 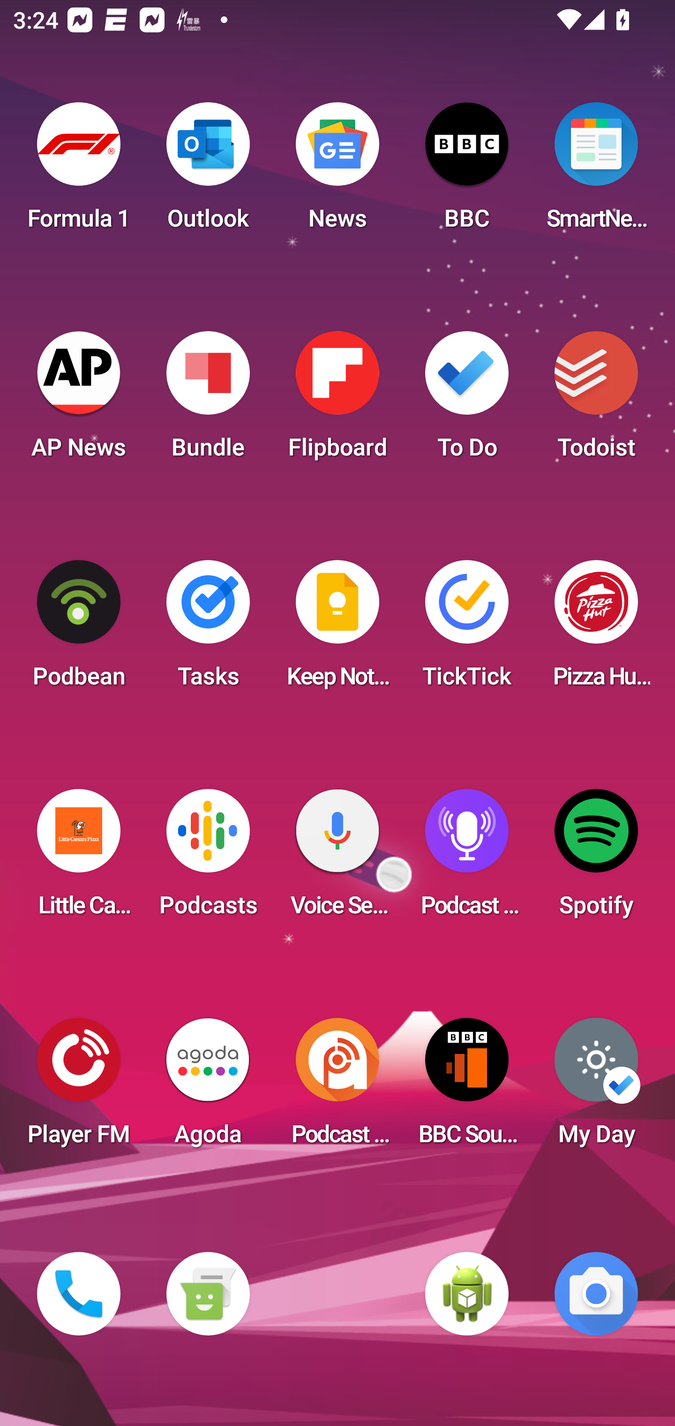 I want to click on Tasks, so click(x=208, y=630).